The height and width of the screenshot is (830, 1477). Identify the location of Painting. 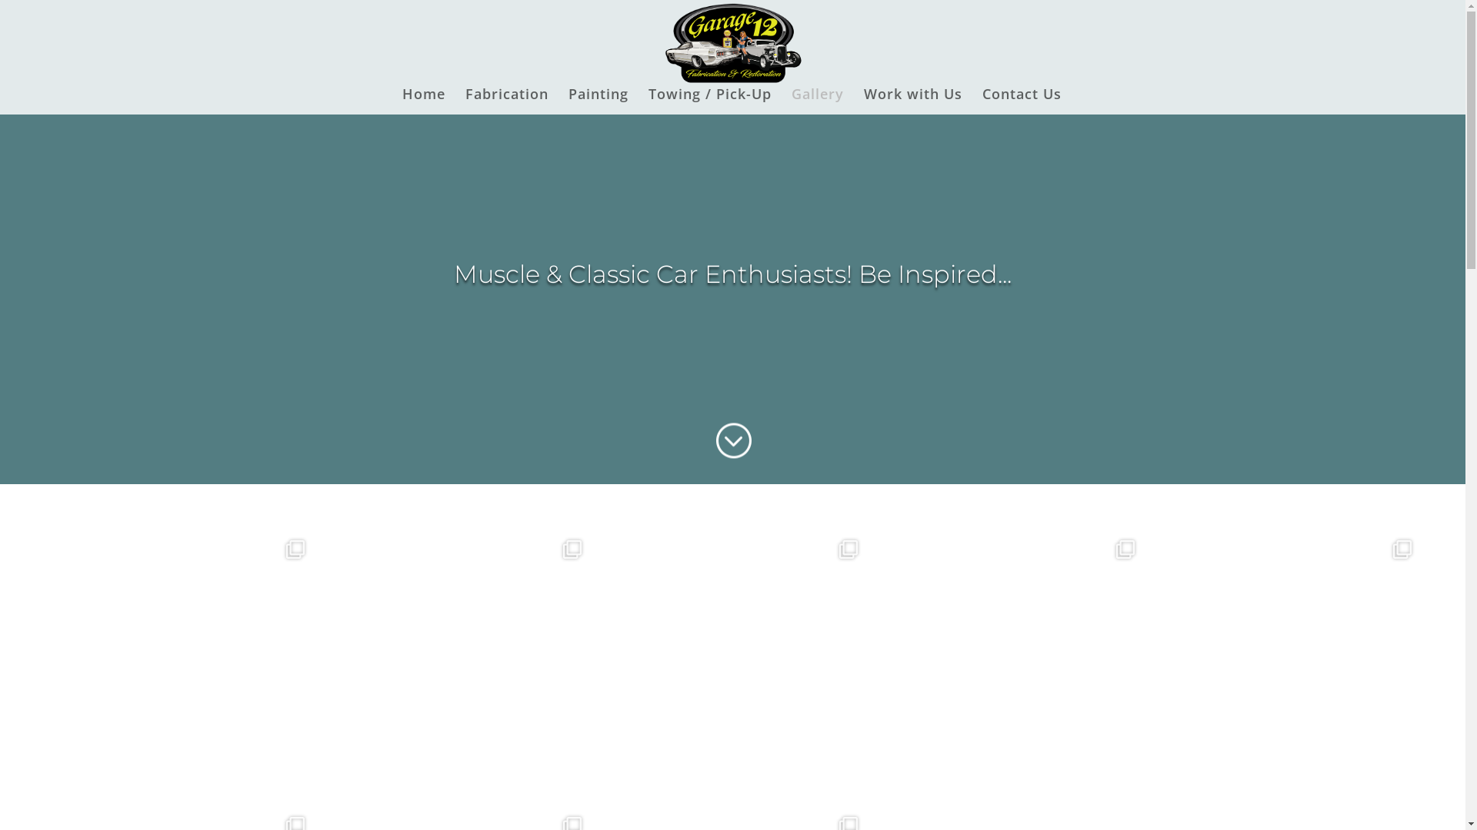
(598, 101).